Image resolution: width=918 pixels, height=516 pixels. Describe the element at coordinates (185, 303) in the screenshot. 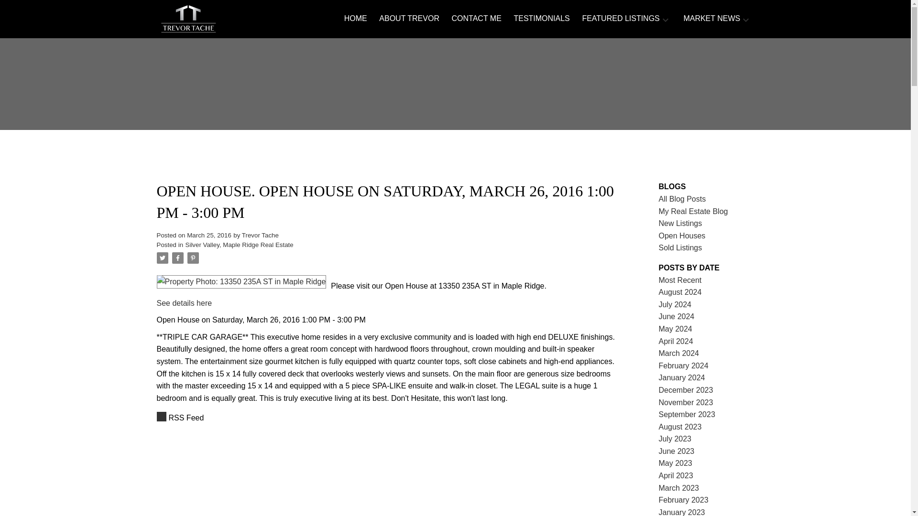

I see `See details here` at that location.